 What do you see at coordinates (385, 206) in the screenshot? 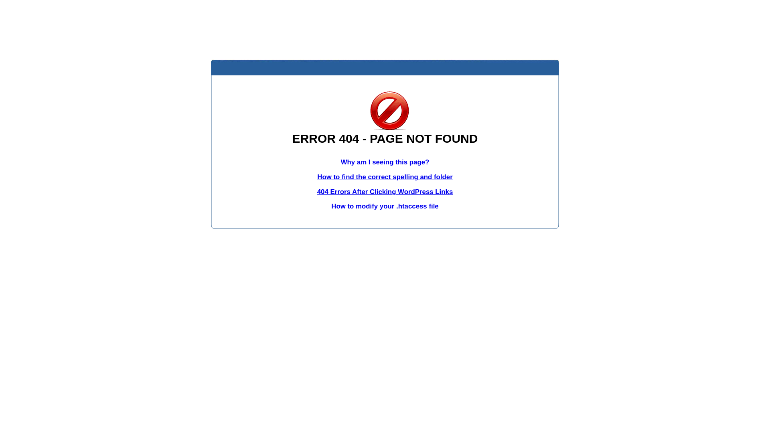
I see `How to modify your .htaccess file` at bounding box center [385, 206].